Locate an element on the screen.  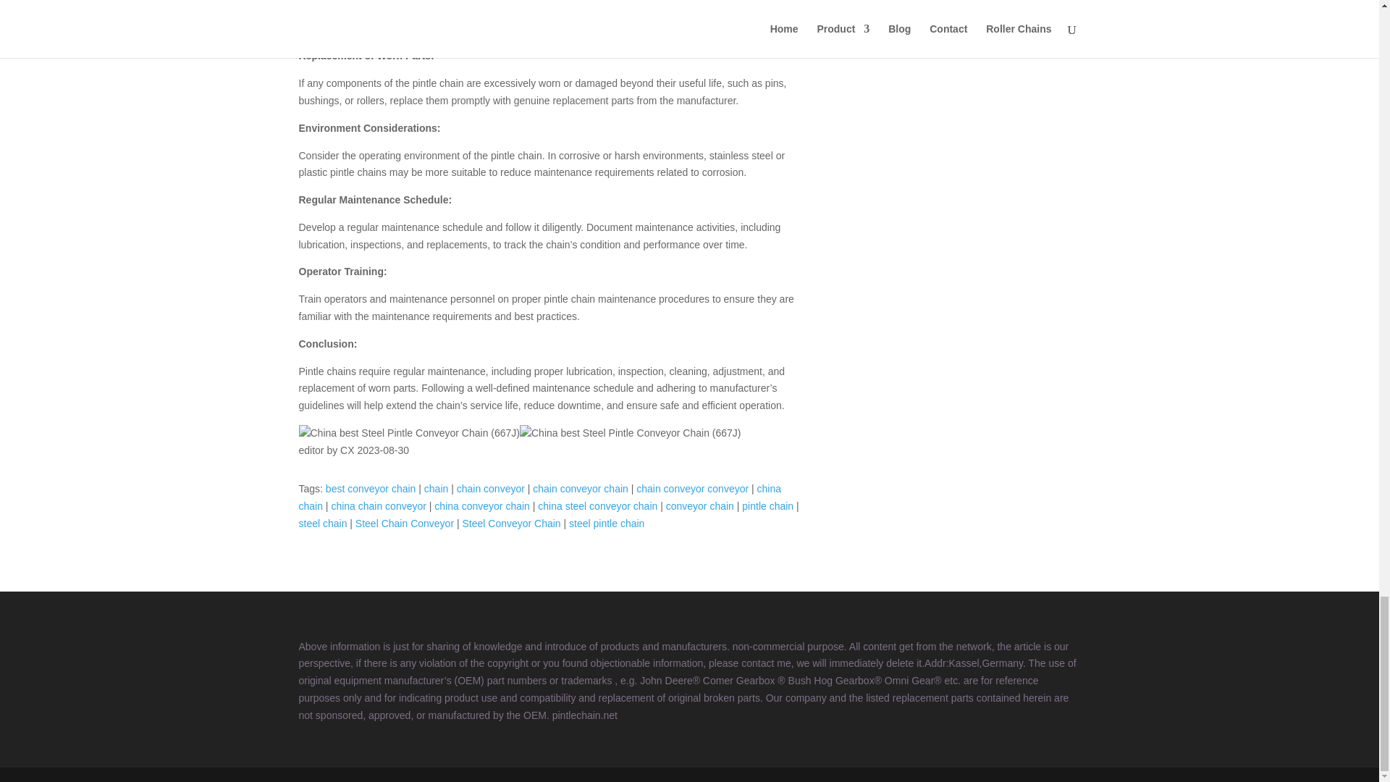
china conveyor chain is located at coordinates (481, 506).